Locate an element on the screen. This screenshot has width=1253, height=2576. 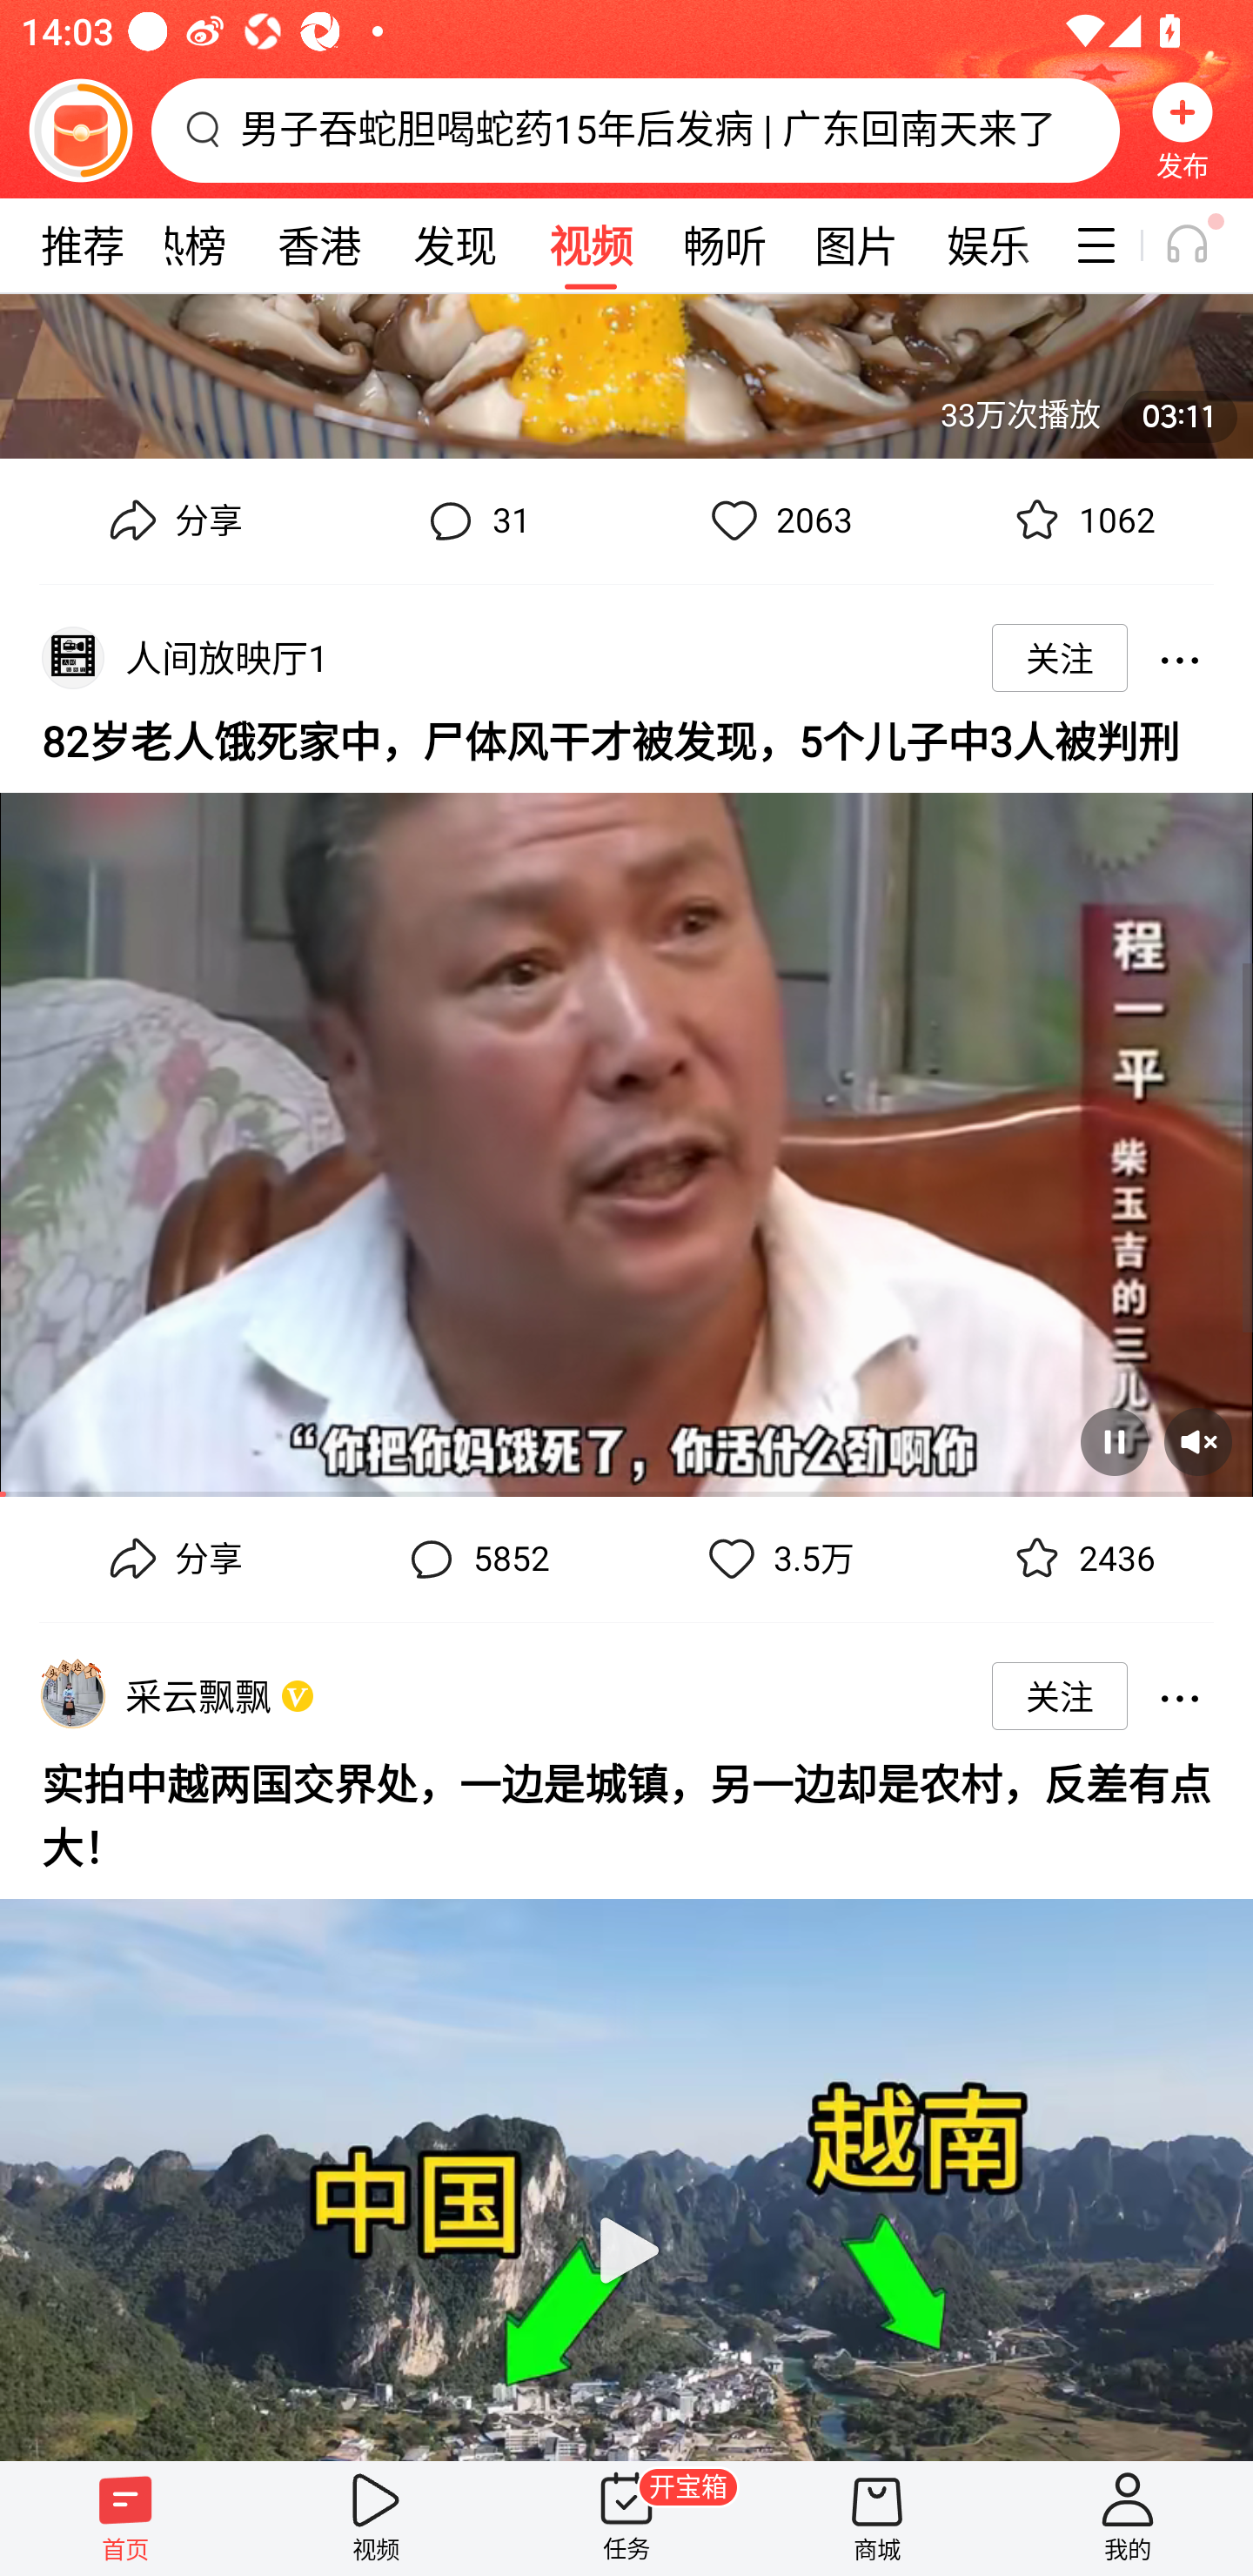
采云飘飘头像 is located at coordinates (72, 1696).